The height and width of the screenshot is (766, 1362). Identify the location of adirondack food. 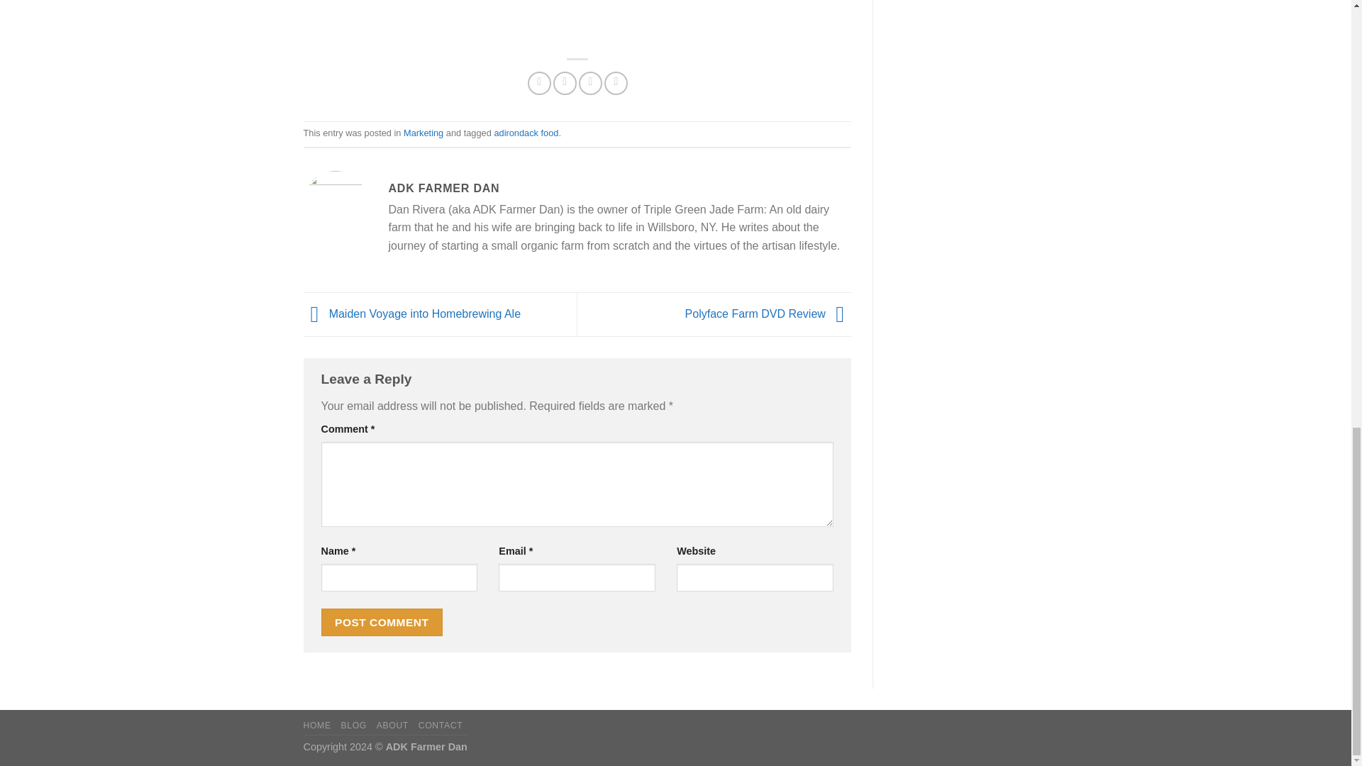
(526, 133).